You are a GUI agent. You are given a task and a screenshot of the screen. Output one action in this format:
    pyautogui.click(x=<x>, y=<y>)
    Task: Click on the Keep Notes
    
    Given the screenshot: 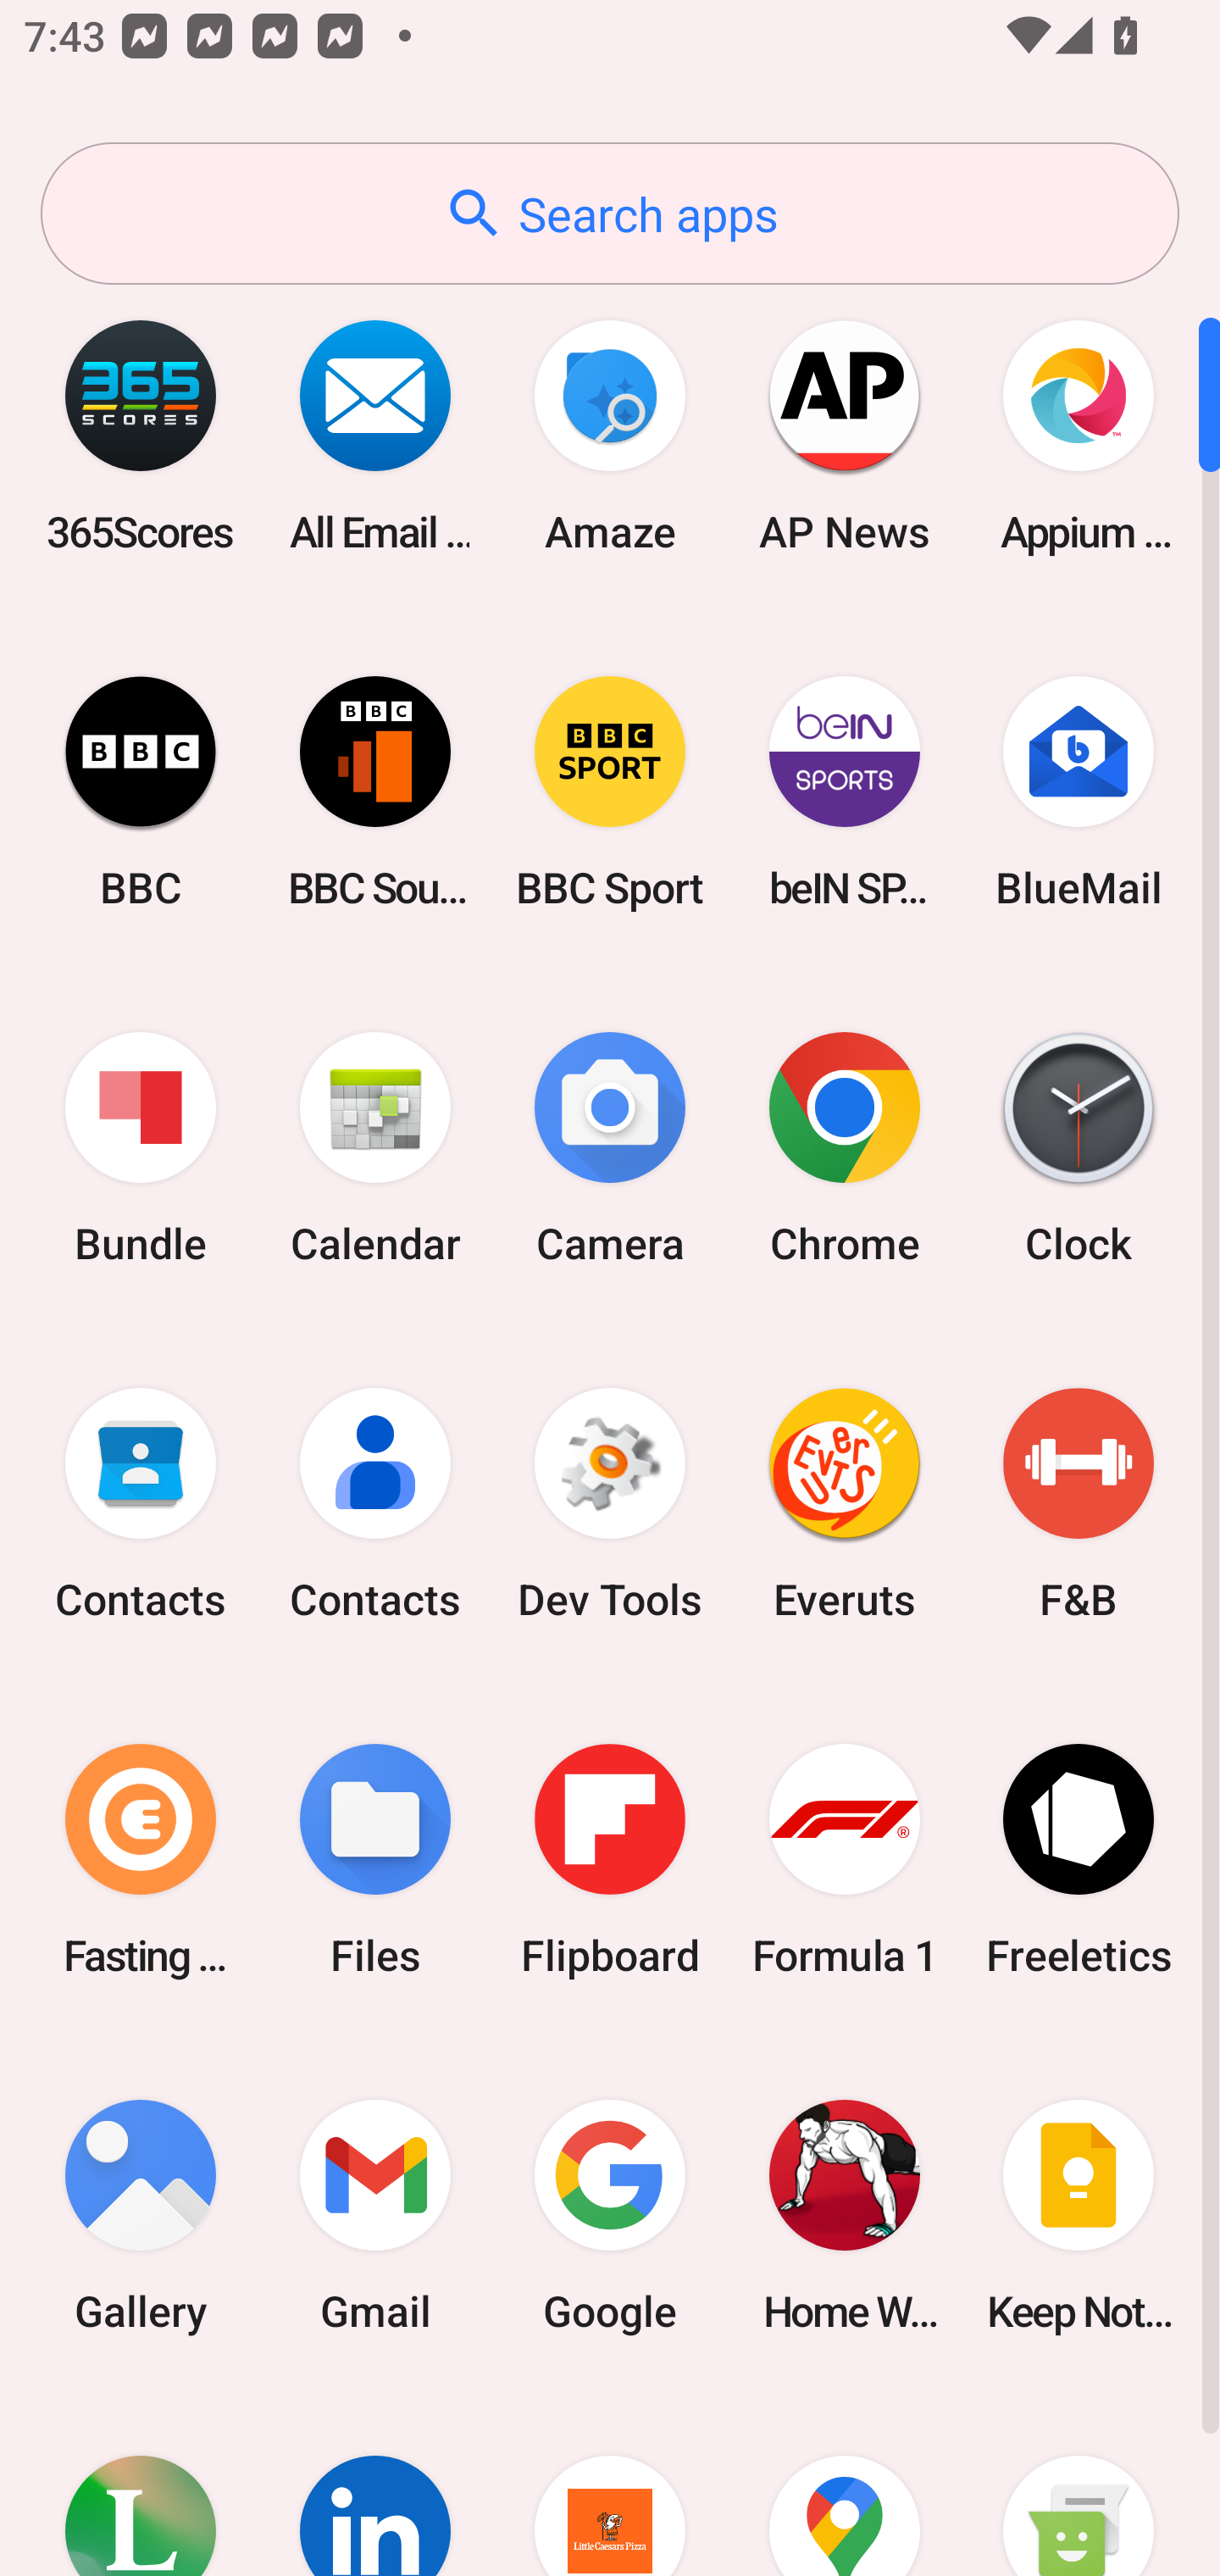 What is the action you would take?
    pyautogui.click(x=1079, y=2215)
    